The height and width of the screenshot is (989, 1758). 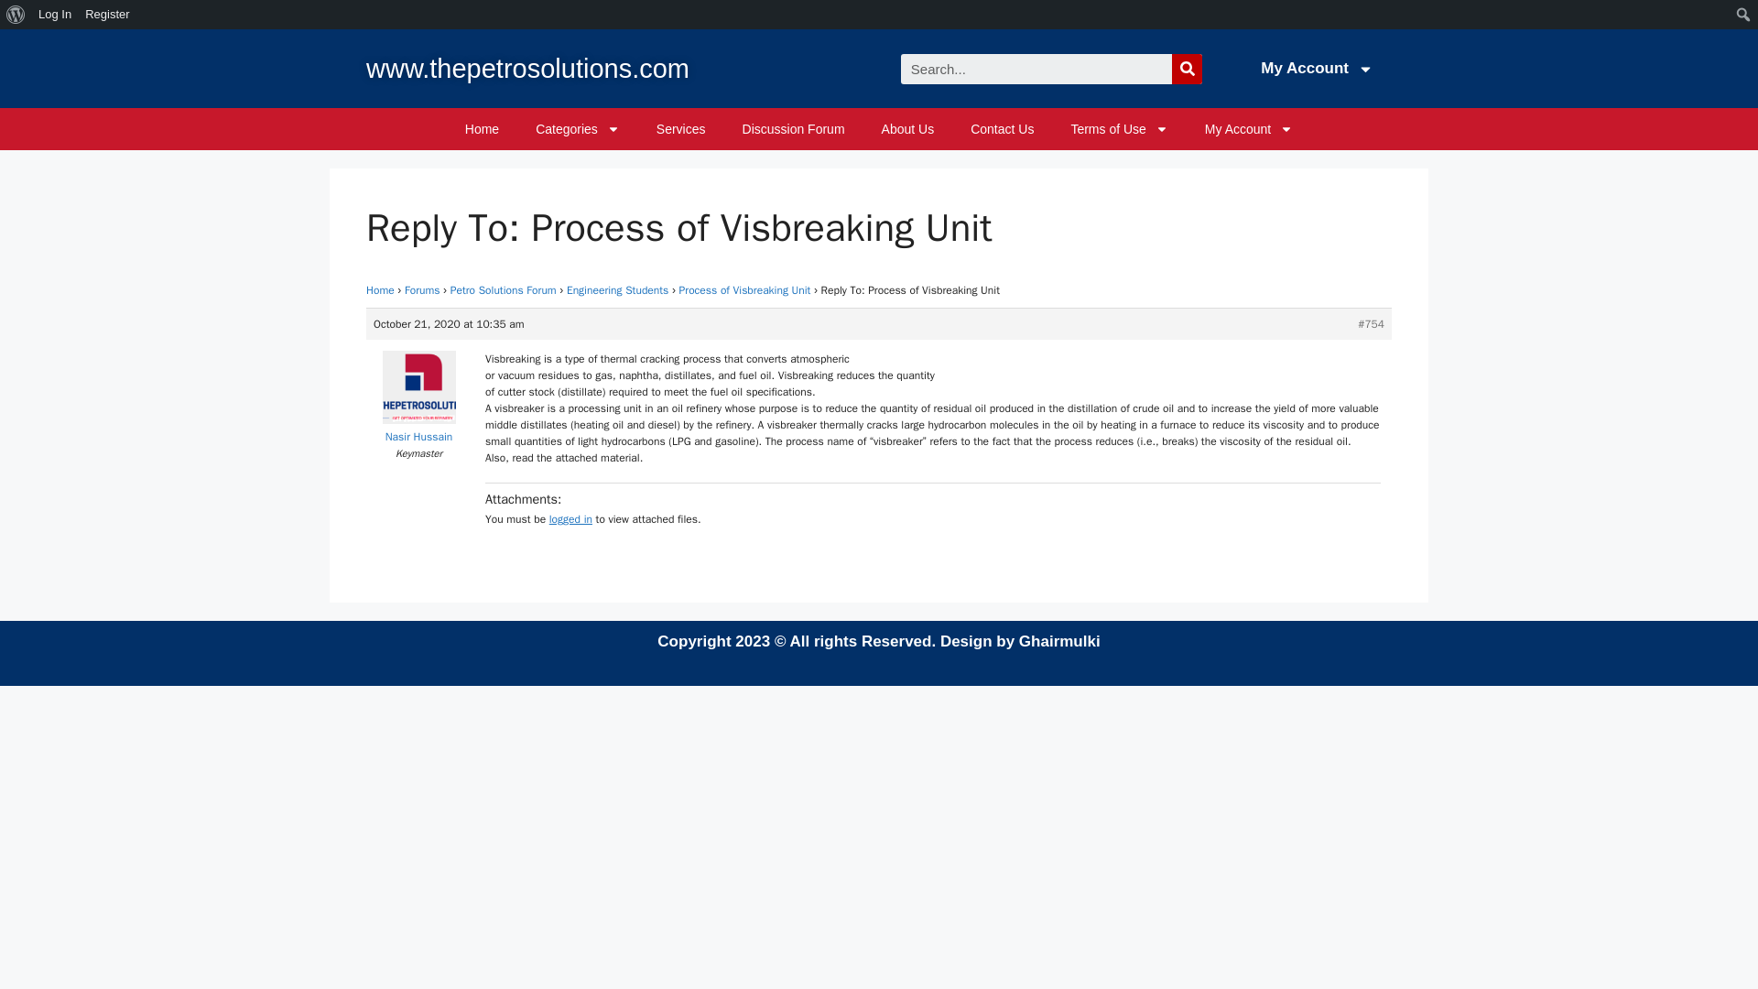 What do you see at coordinates (1317, 68) in the screenshot?
I see `My Account` at bounding box center [1317, 68].